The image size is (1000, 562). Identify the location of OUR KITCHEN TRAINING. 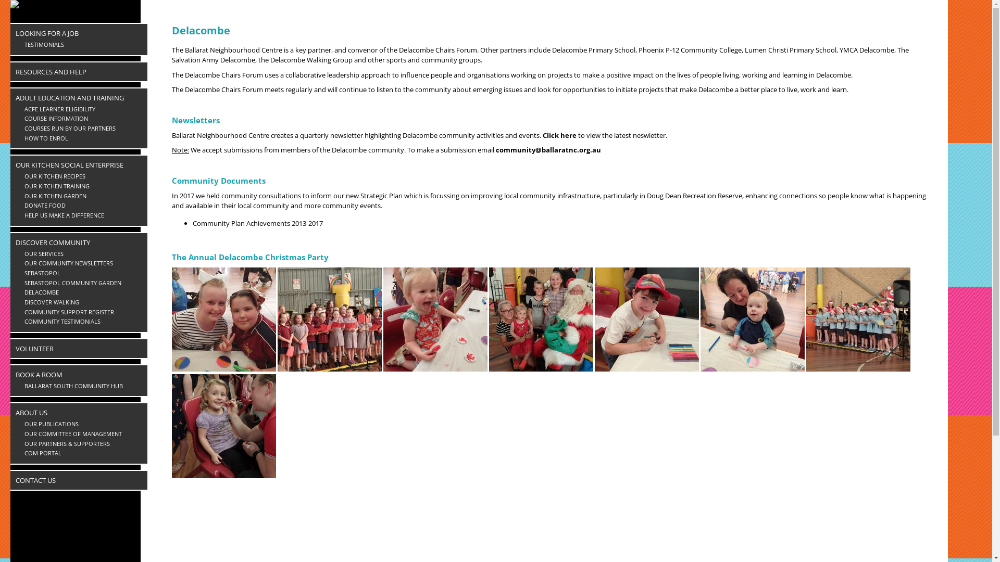
(81, 186).